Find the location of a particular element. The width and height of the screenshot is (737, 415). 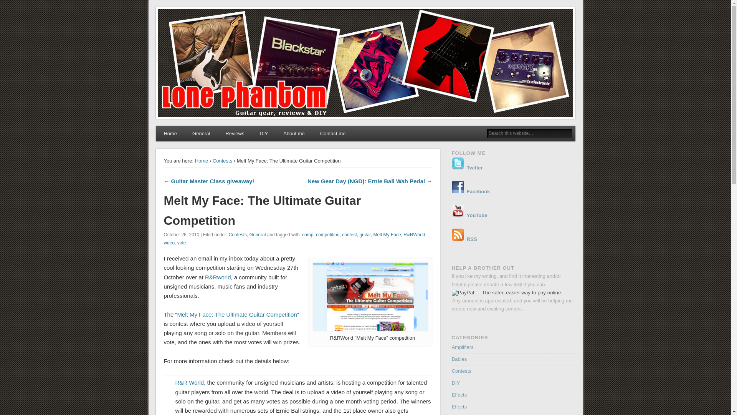

Melt My Face: The Ultimate Guitar Competition is located at coordinates (236, 314).